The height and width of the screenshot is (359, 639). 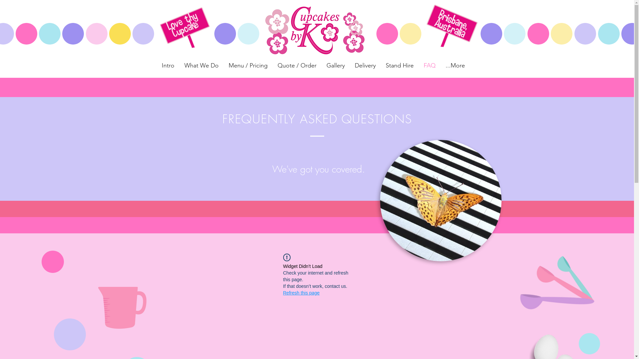 What do you see at coordinates (168, 65) in the screenshot?
I see `Intro` at bounding box center [168, 65].